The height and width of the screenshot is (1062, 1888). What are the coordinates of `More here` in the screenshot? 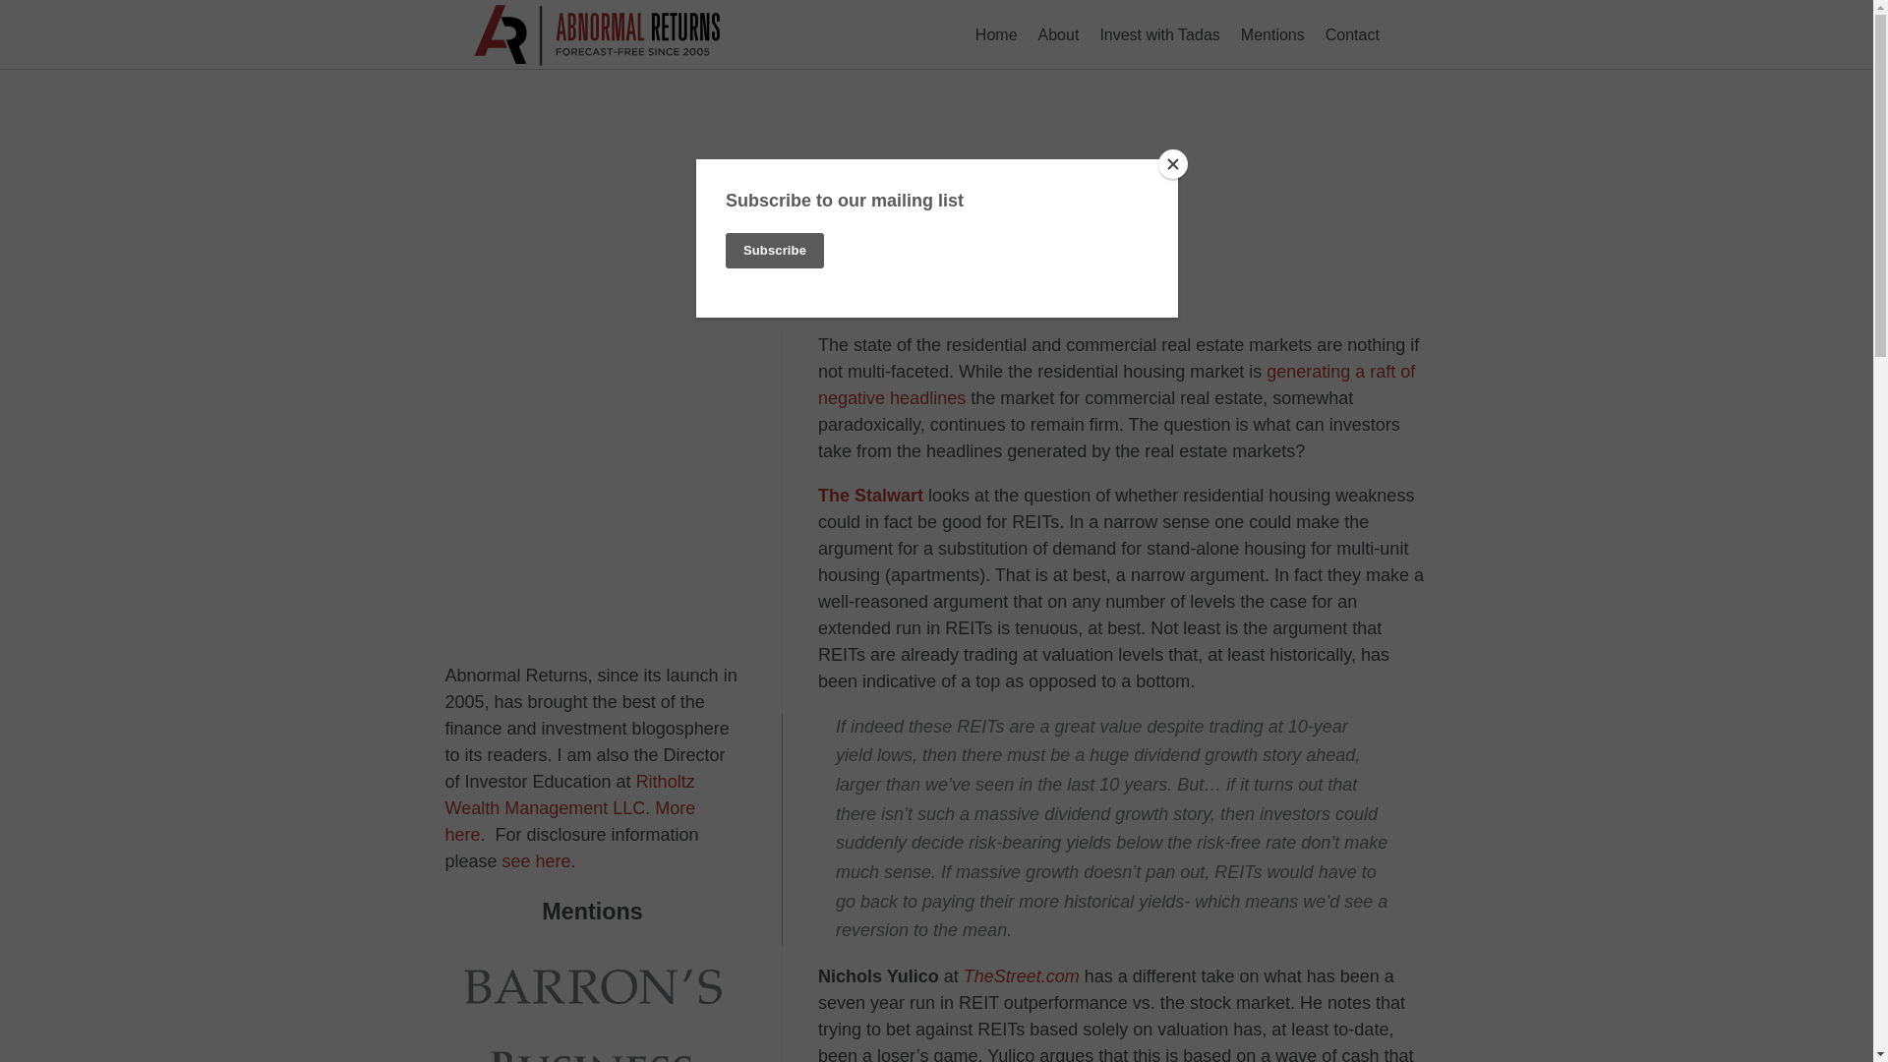 It's located at (568, 821).